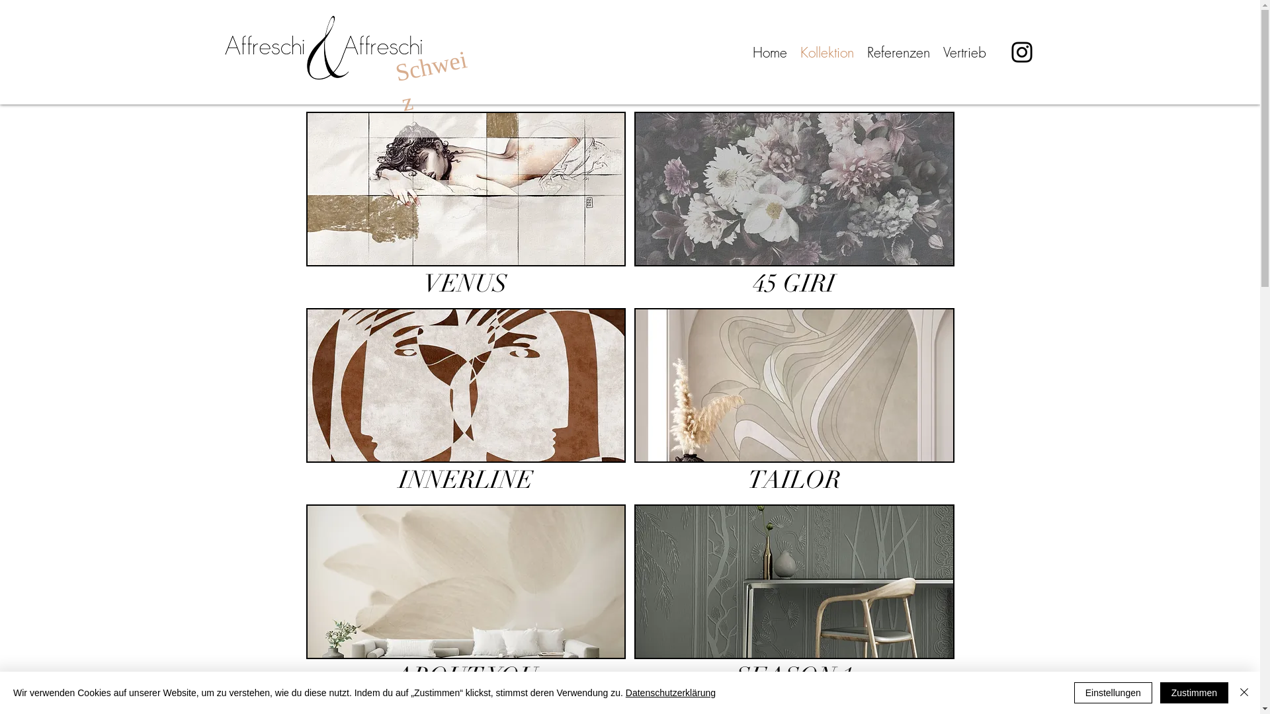  I want to click on Einstellungen, so click(1113, 693).